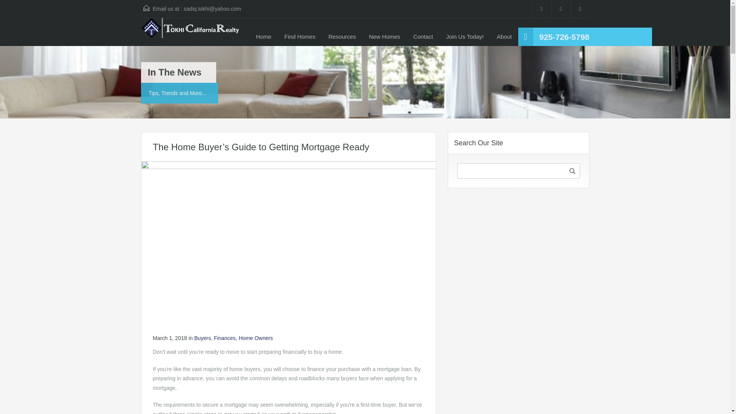 This screenshot has width=736, height=414. I want to click on Home, so click(264, 37).